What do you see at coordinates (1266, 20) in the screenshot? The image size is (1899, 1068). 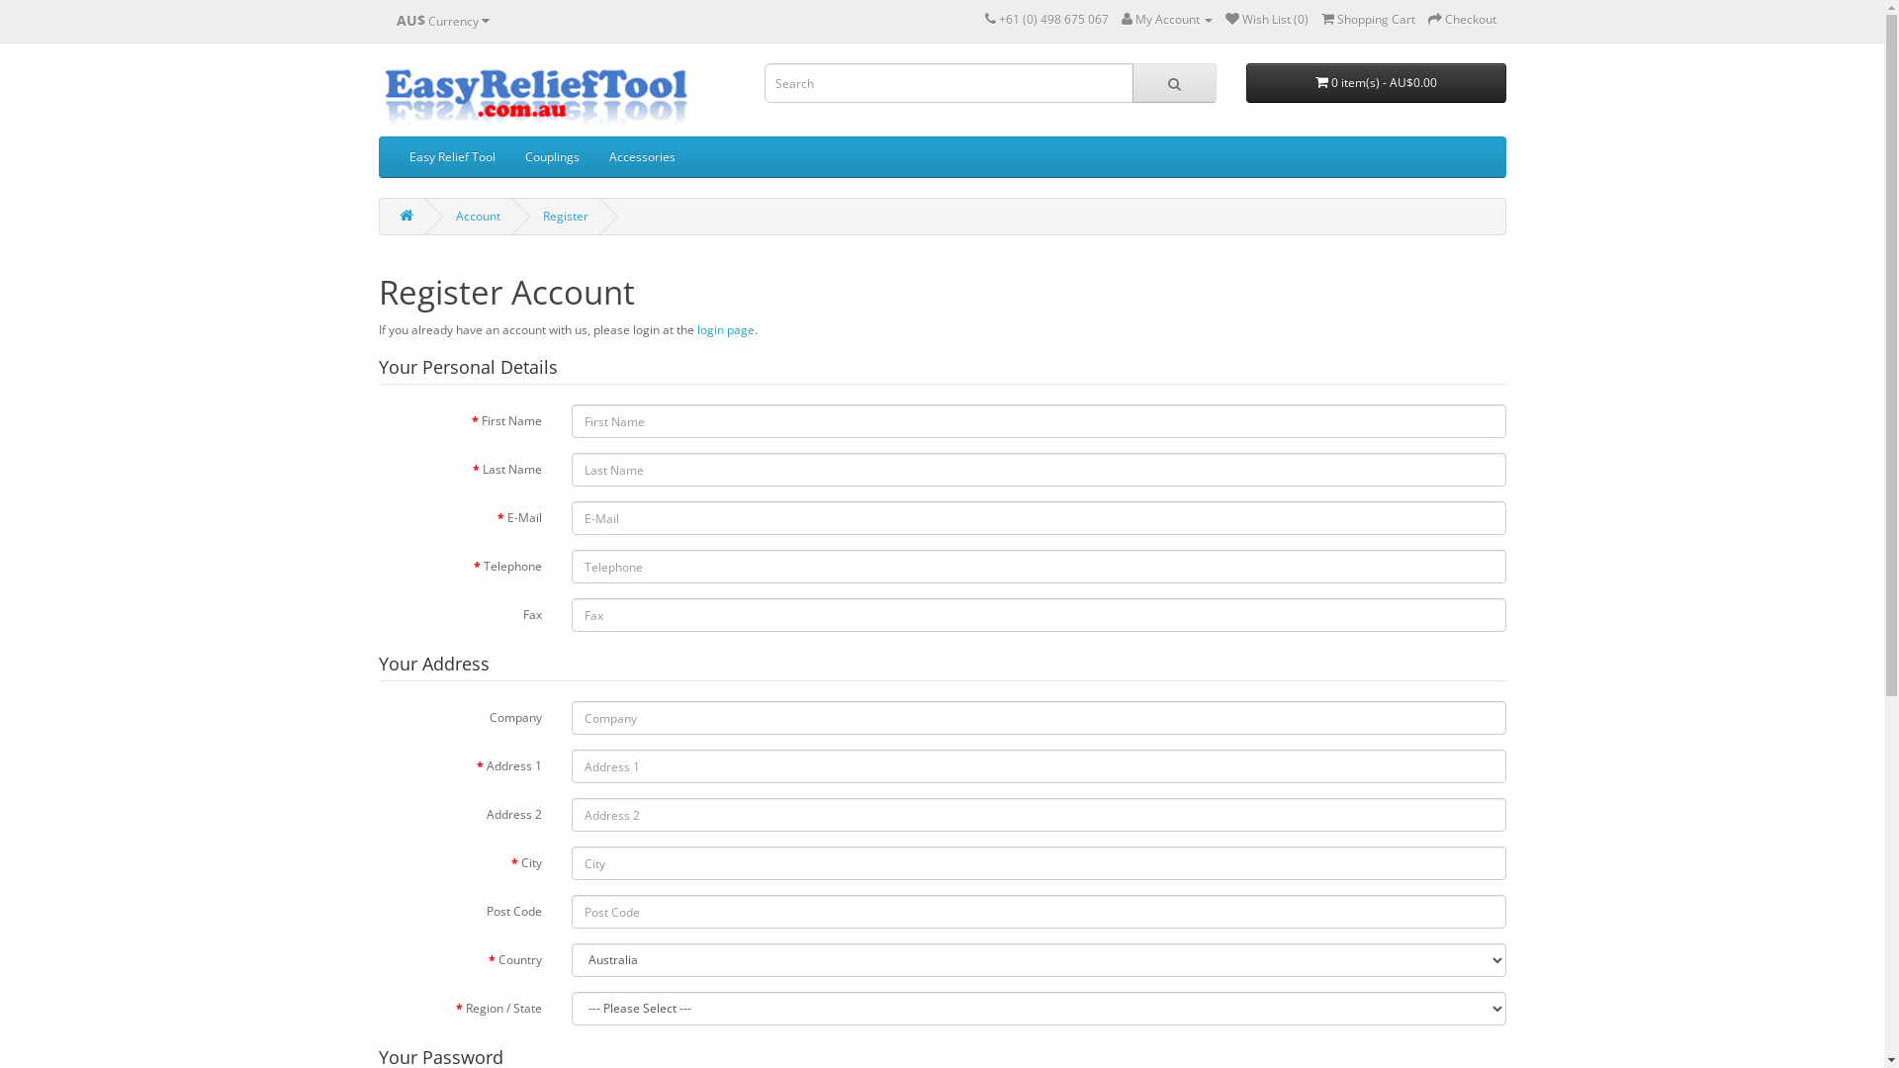 I see `Wish List (0)` at bounding box center [1266, 20].